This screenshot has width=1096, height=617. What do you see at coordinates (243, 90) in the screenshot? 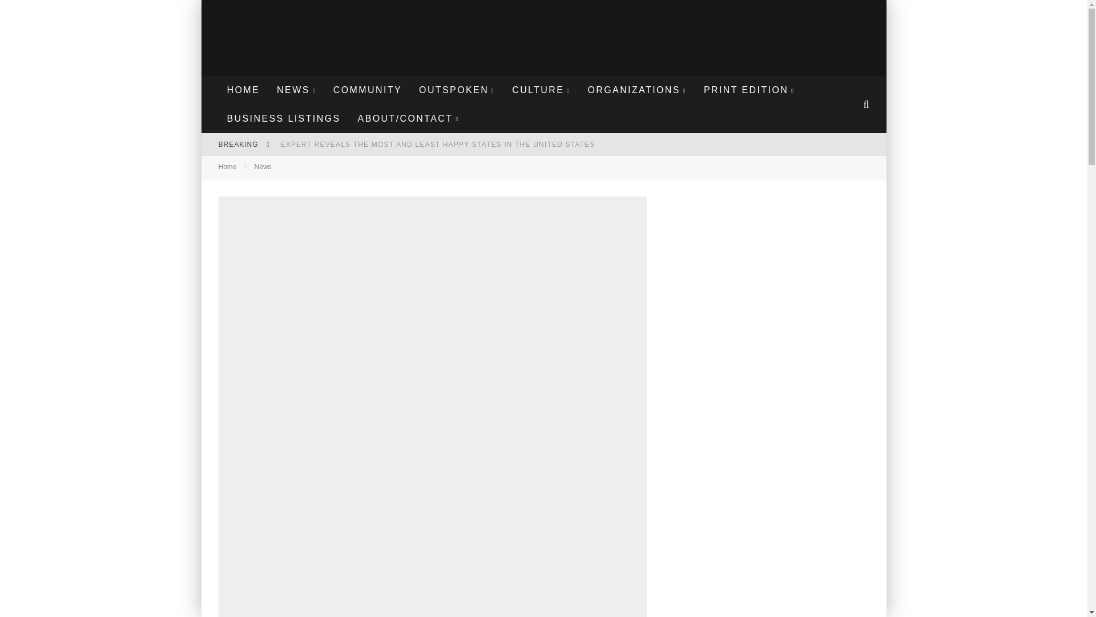
I see `HOME` at bounding box center [243, 90].